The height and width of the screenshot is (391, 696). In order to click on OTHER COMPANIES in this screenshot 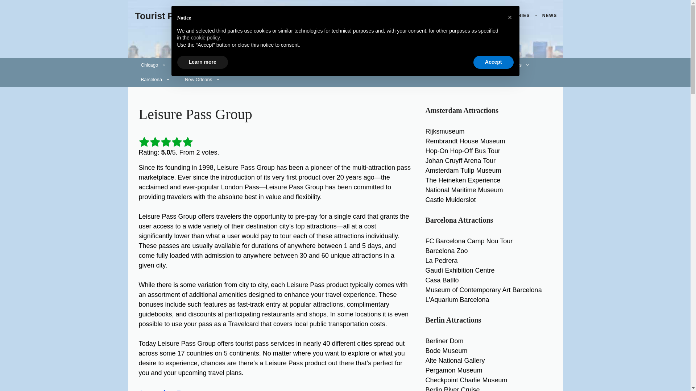, I will do `click(509, 16)`.